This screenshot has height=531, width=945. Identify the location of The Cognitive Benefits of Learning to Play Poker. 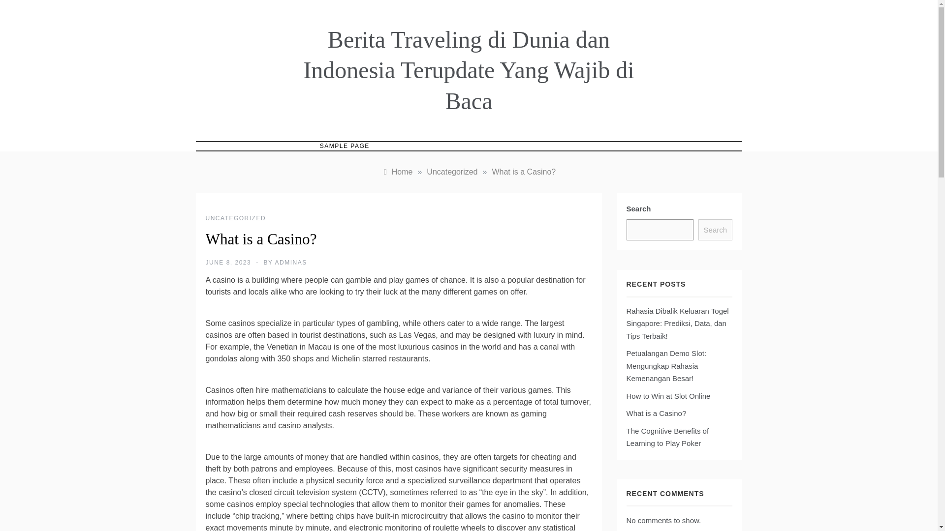
(667, 438).